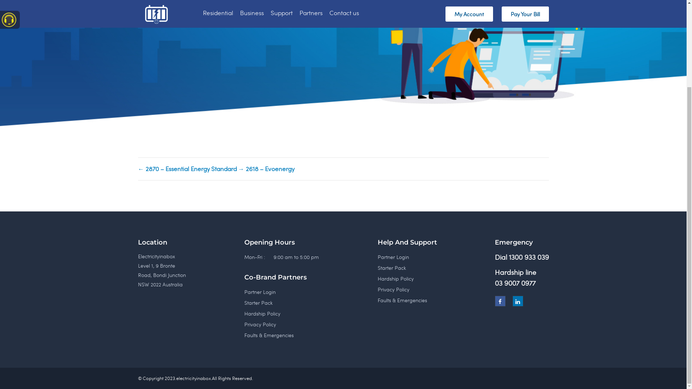 The image size is (692, 389). I want to click on Business, so click(252, 120).